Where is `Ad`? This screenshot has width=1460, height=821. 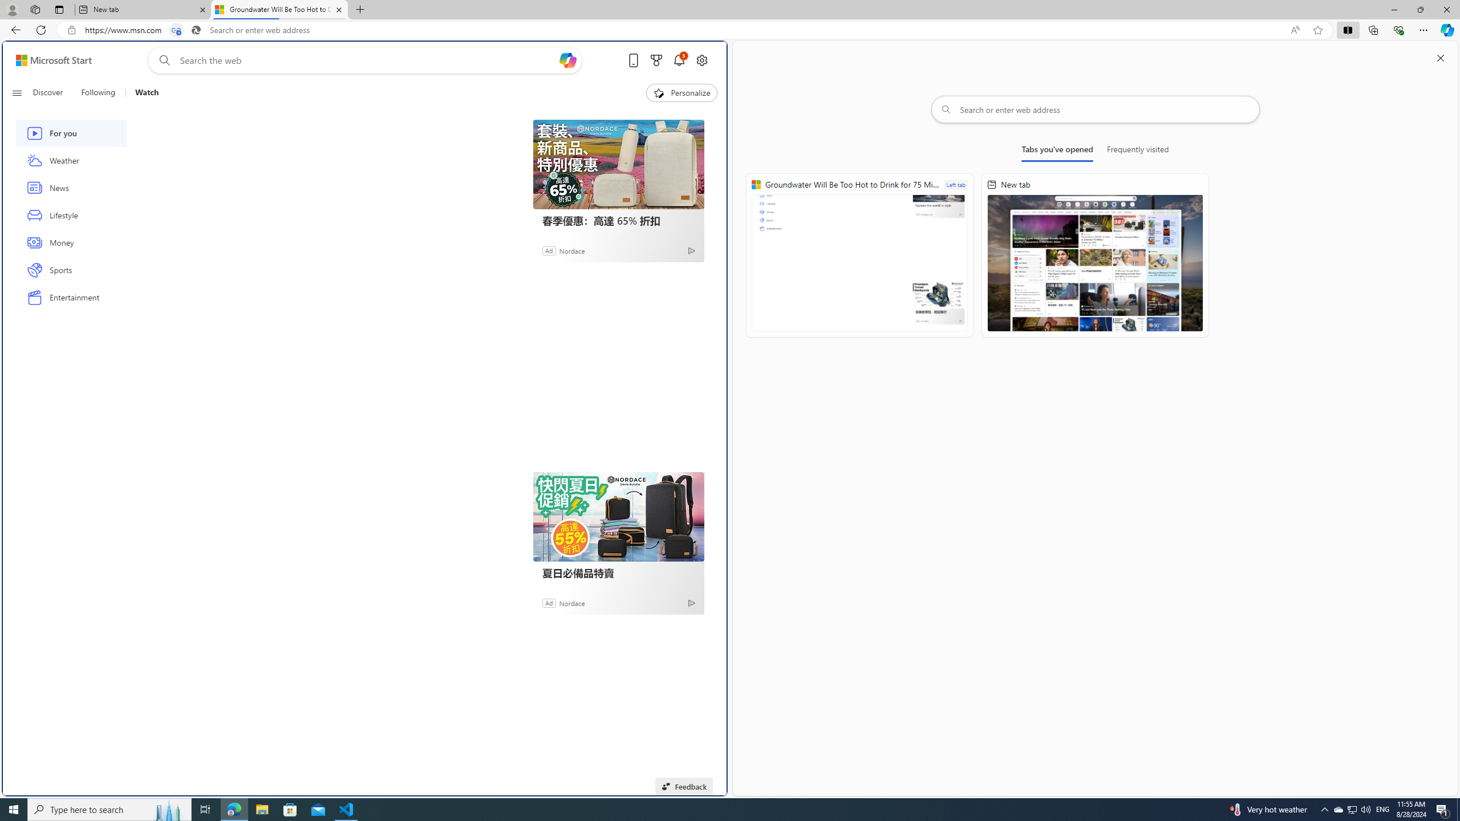
Ad is located at coordinates (549, 602).